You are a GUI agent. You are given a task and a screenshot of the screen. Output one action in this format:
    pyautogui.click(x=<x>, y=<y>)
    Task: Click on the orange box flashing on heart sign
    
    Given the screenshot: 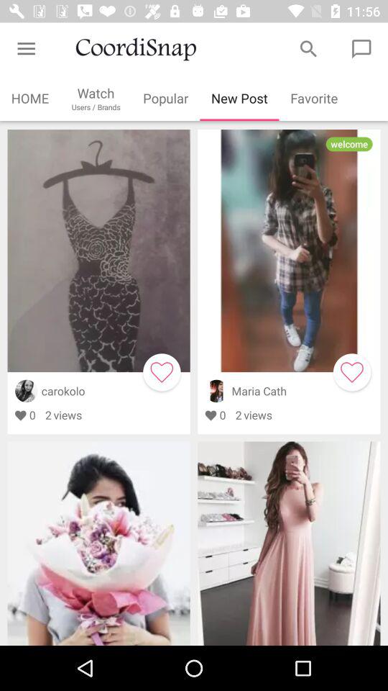 What is the action you would take?
    pyautogui.click(x=162, y=372)
    